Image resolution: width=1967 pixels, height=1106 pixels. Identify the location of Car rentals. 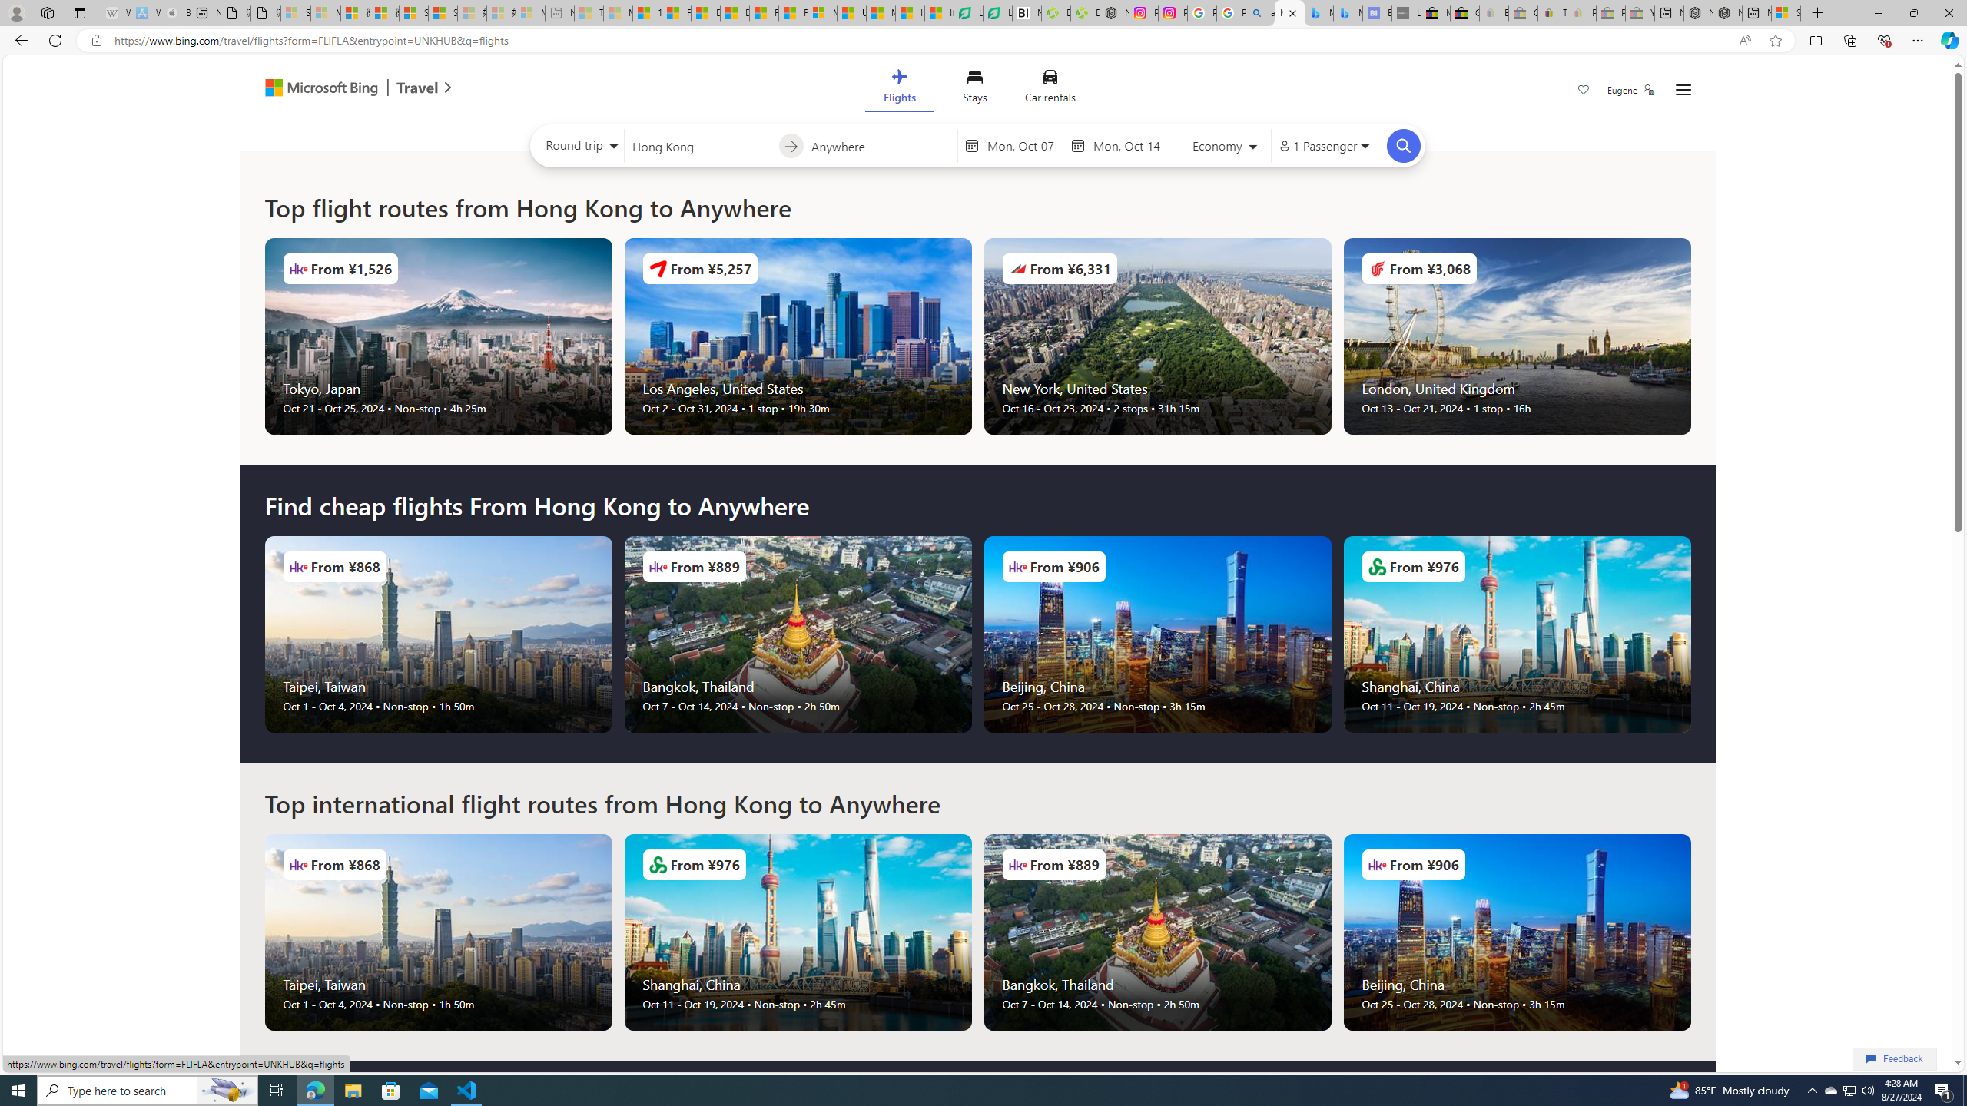
(1050, 89).